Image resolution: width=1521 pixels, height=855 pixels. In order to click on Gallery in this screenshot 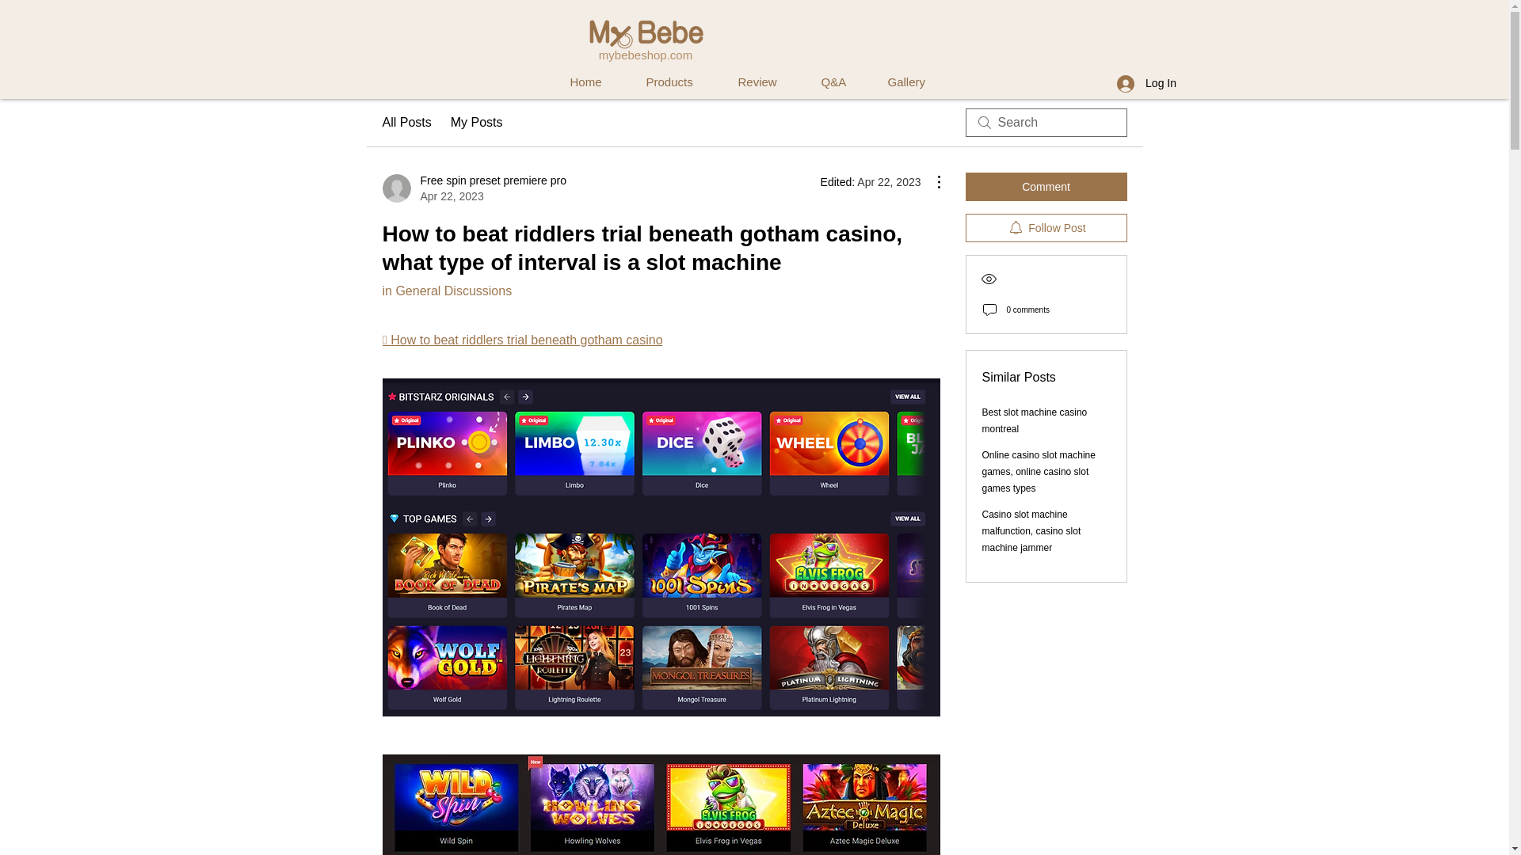, I will do `click(905, 82)`.